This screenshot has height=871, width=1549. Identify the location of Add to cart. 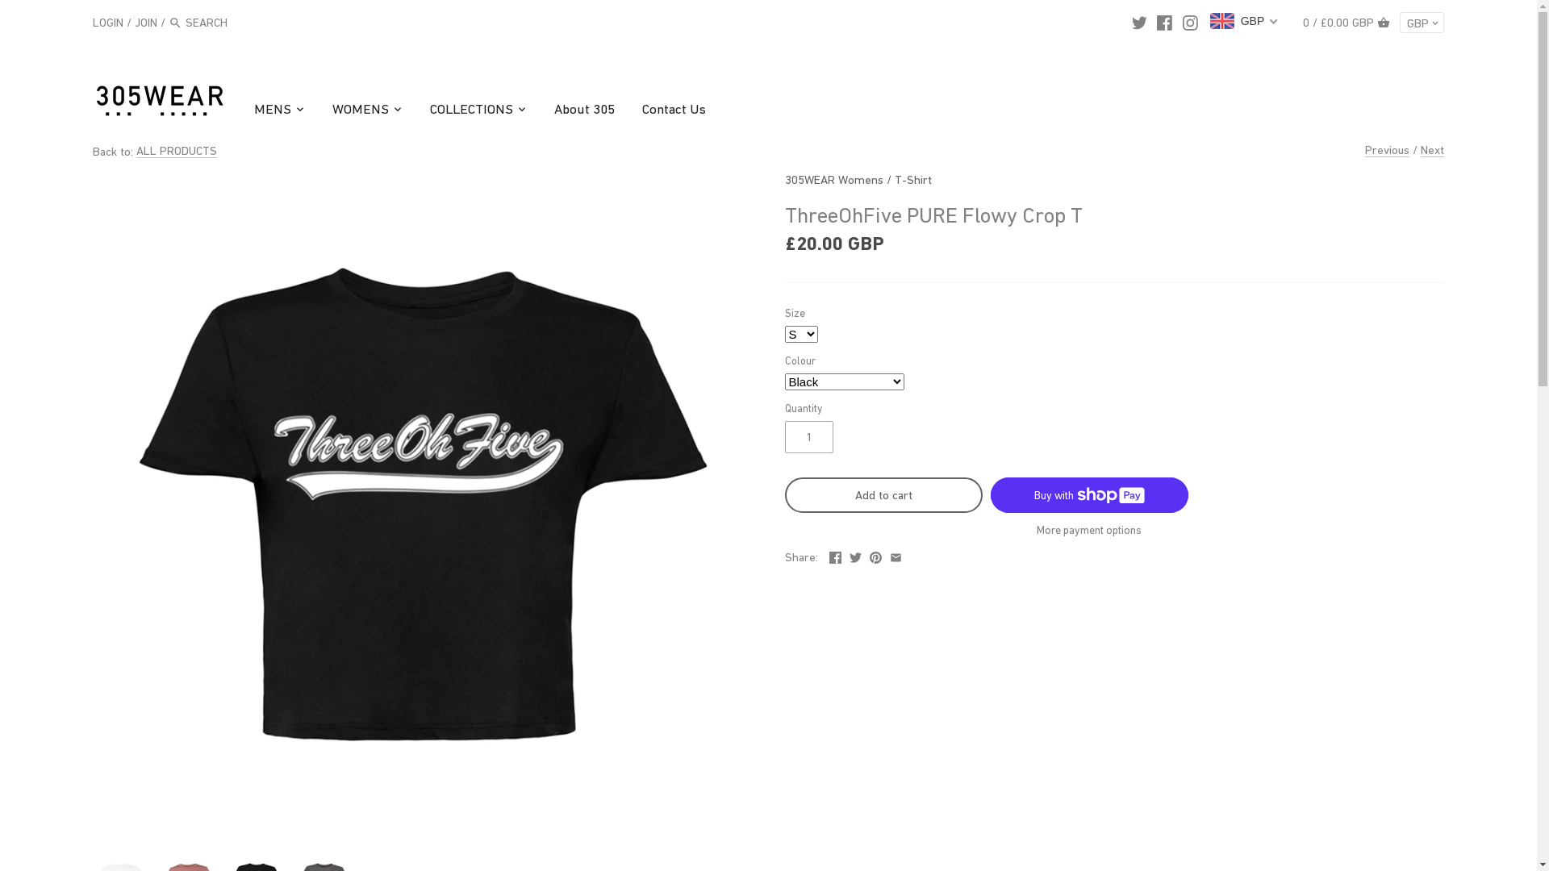
(883, 495).